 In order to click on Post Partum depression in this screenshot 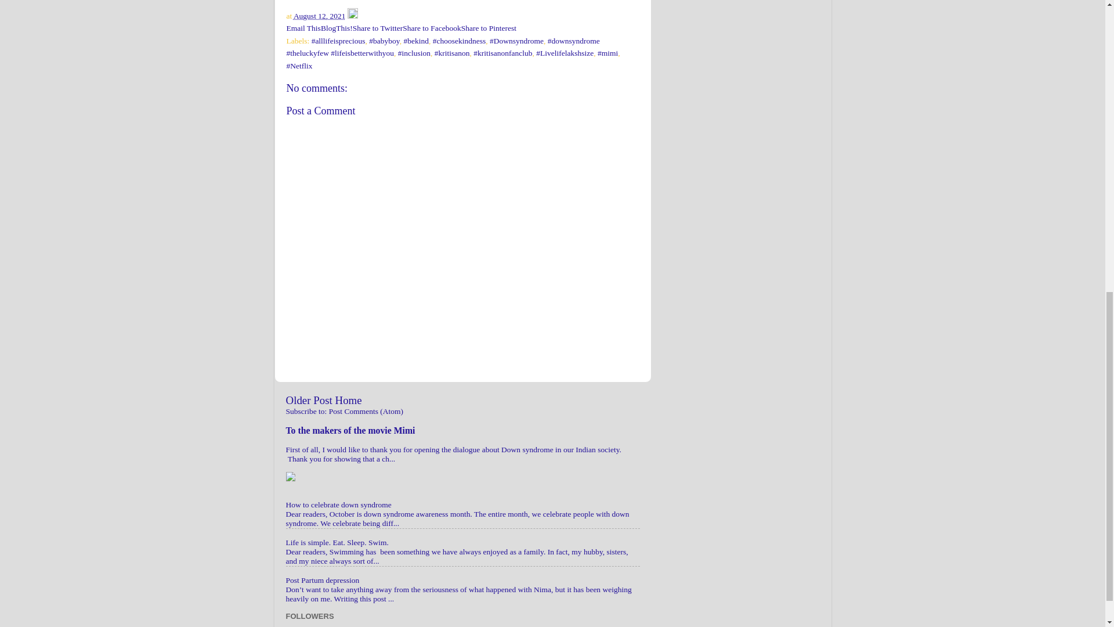, I will do `click(321, 580)`.